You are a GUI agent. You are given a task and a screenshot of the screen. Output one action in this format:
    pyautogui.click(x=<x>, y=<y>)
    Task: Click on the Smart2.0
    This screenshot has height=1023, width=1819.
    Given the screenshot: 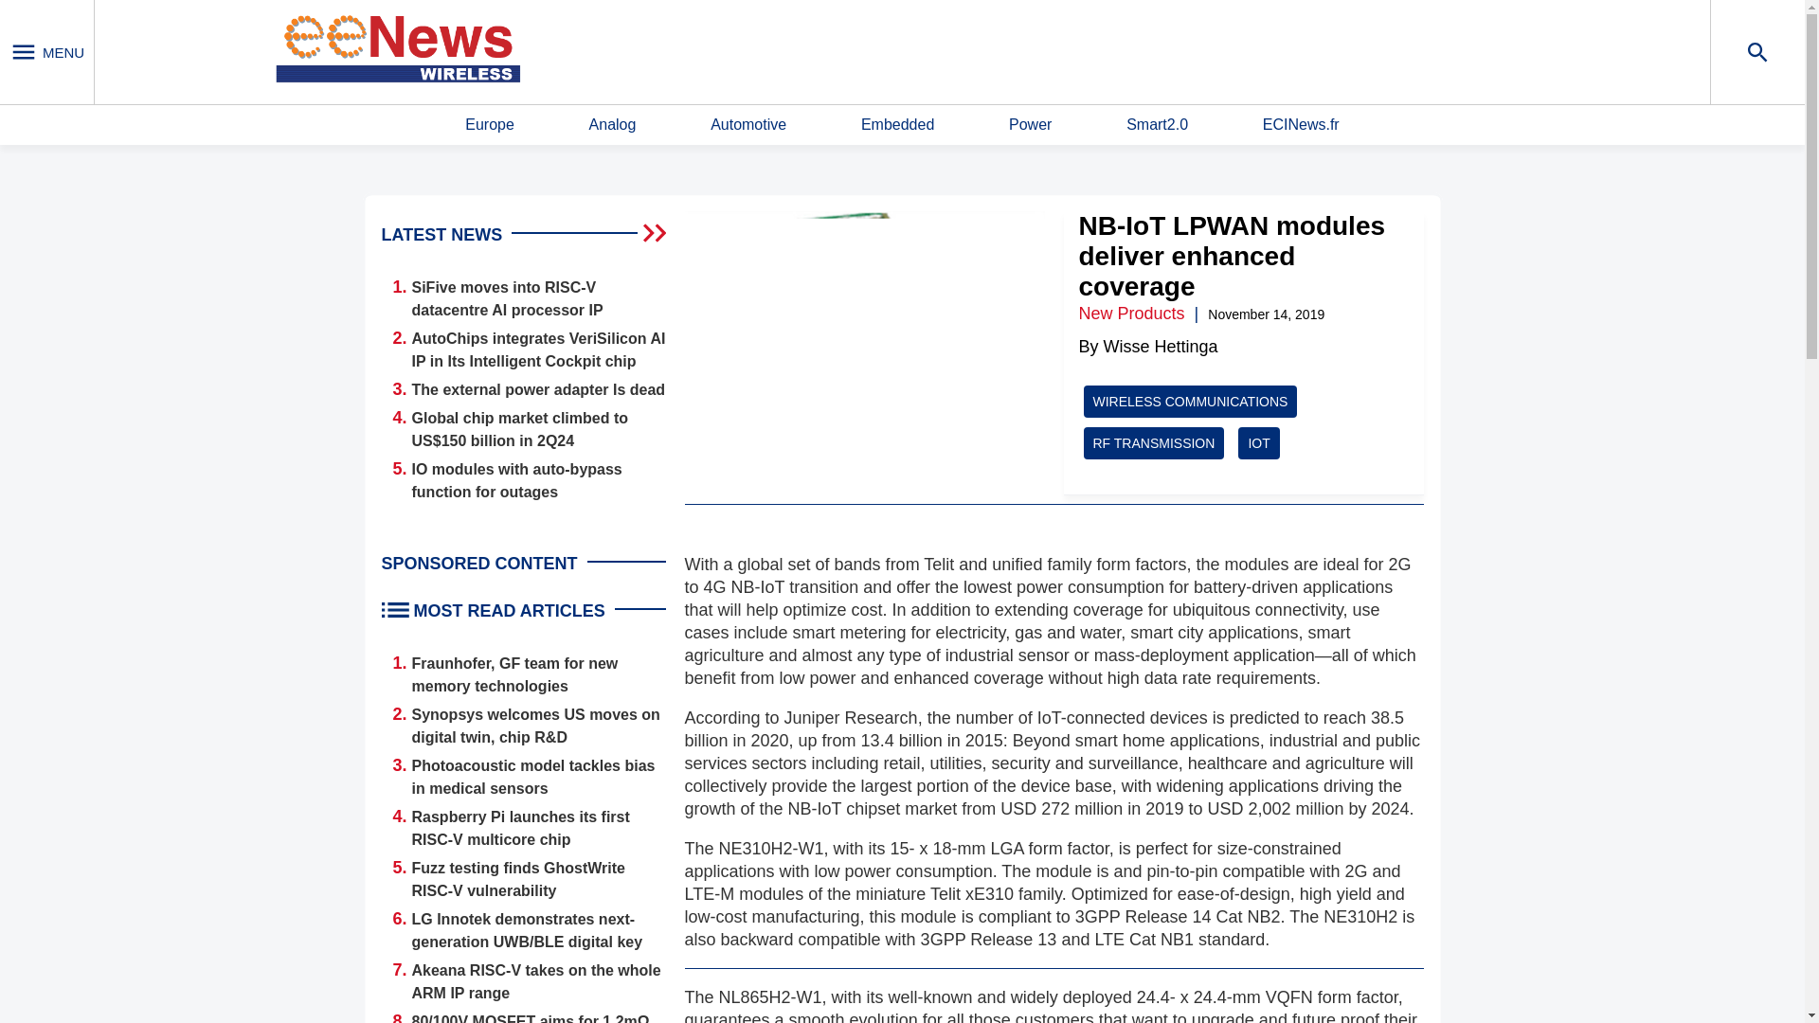 What is the action you would take?
    pyautogui.click(x=1156, y=125)
    